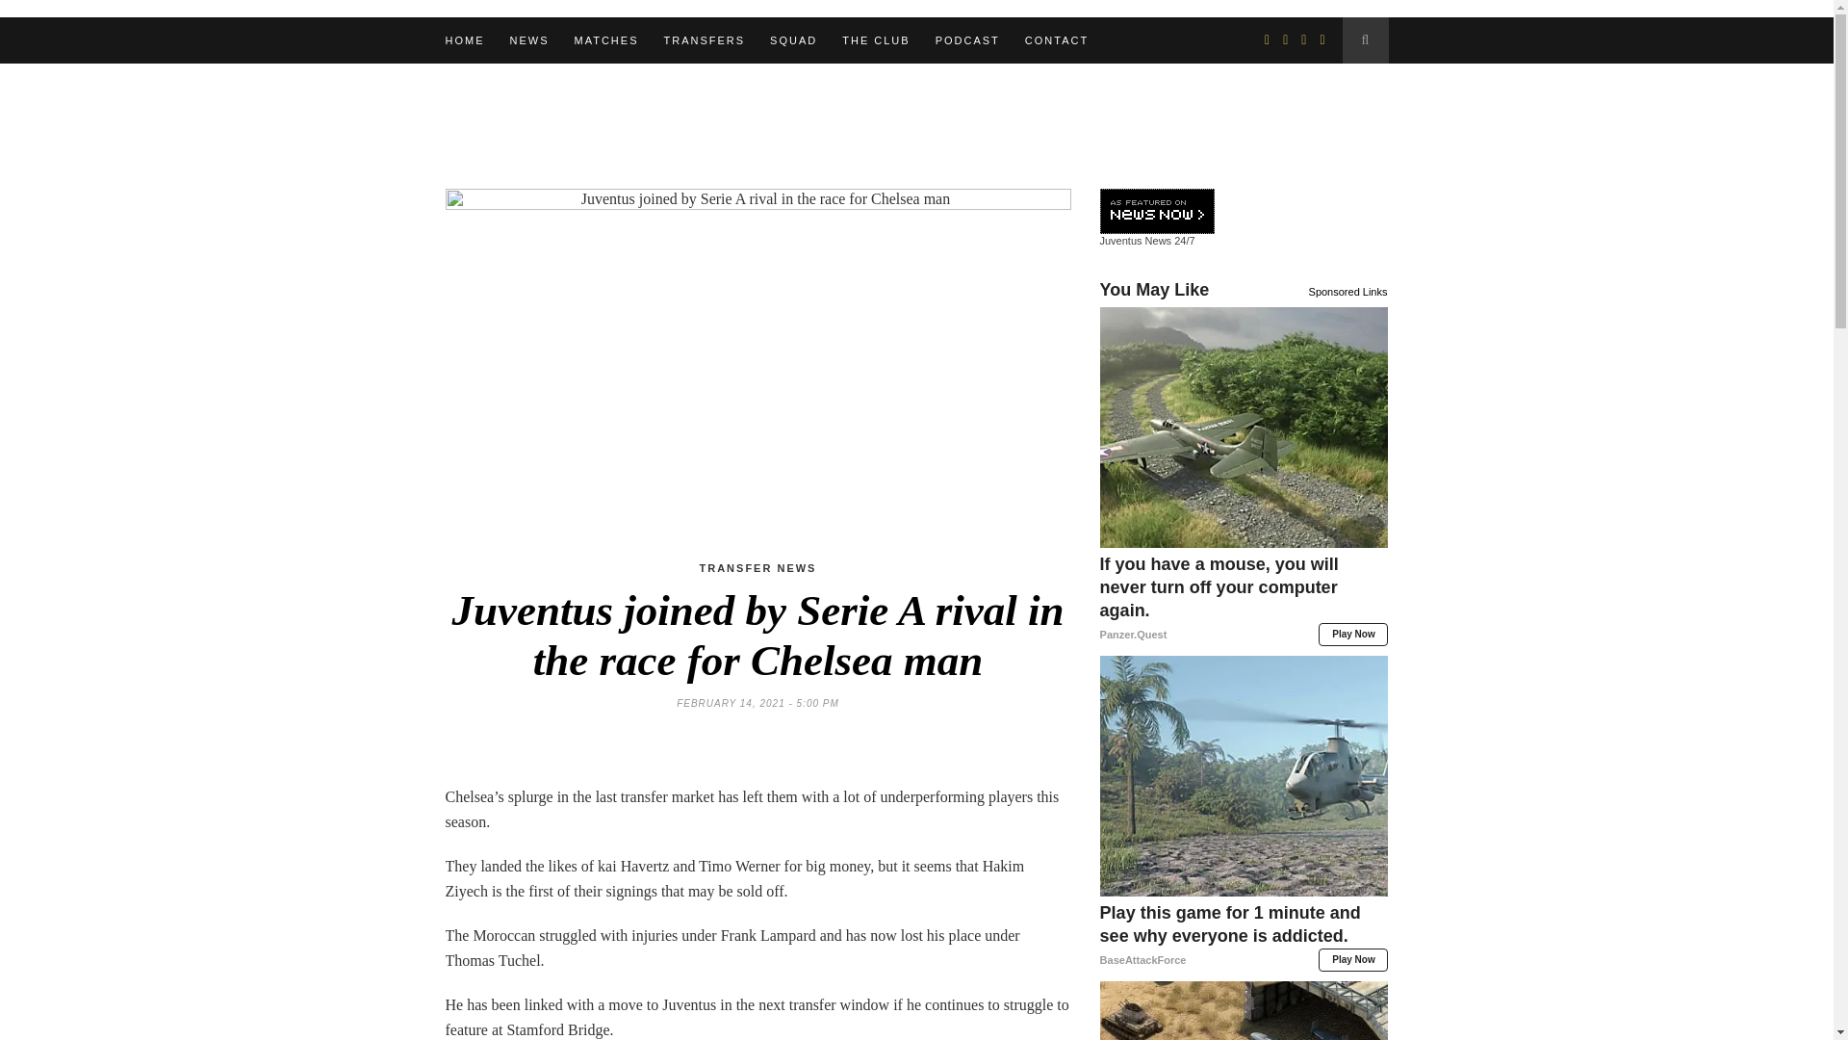  I want to click on CONTACT, so click(1057, 40).